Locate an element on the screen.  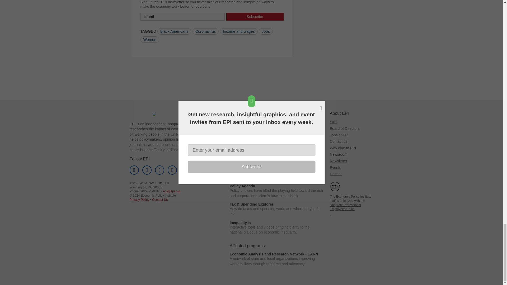
Subscribe is located at coordinates (255, 16).